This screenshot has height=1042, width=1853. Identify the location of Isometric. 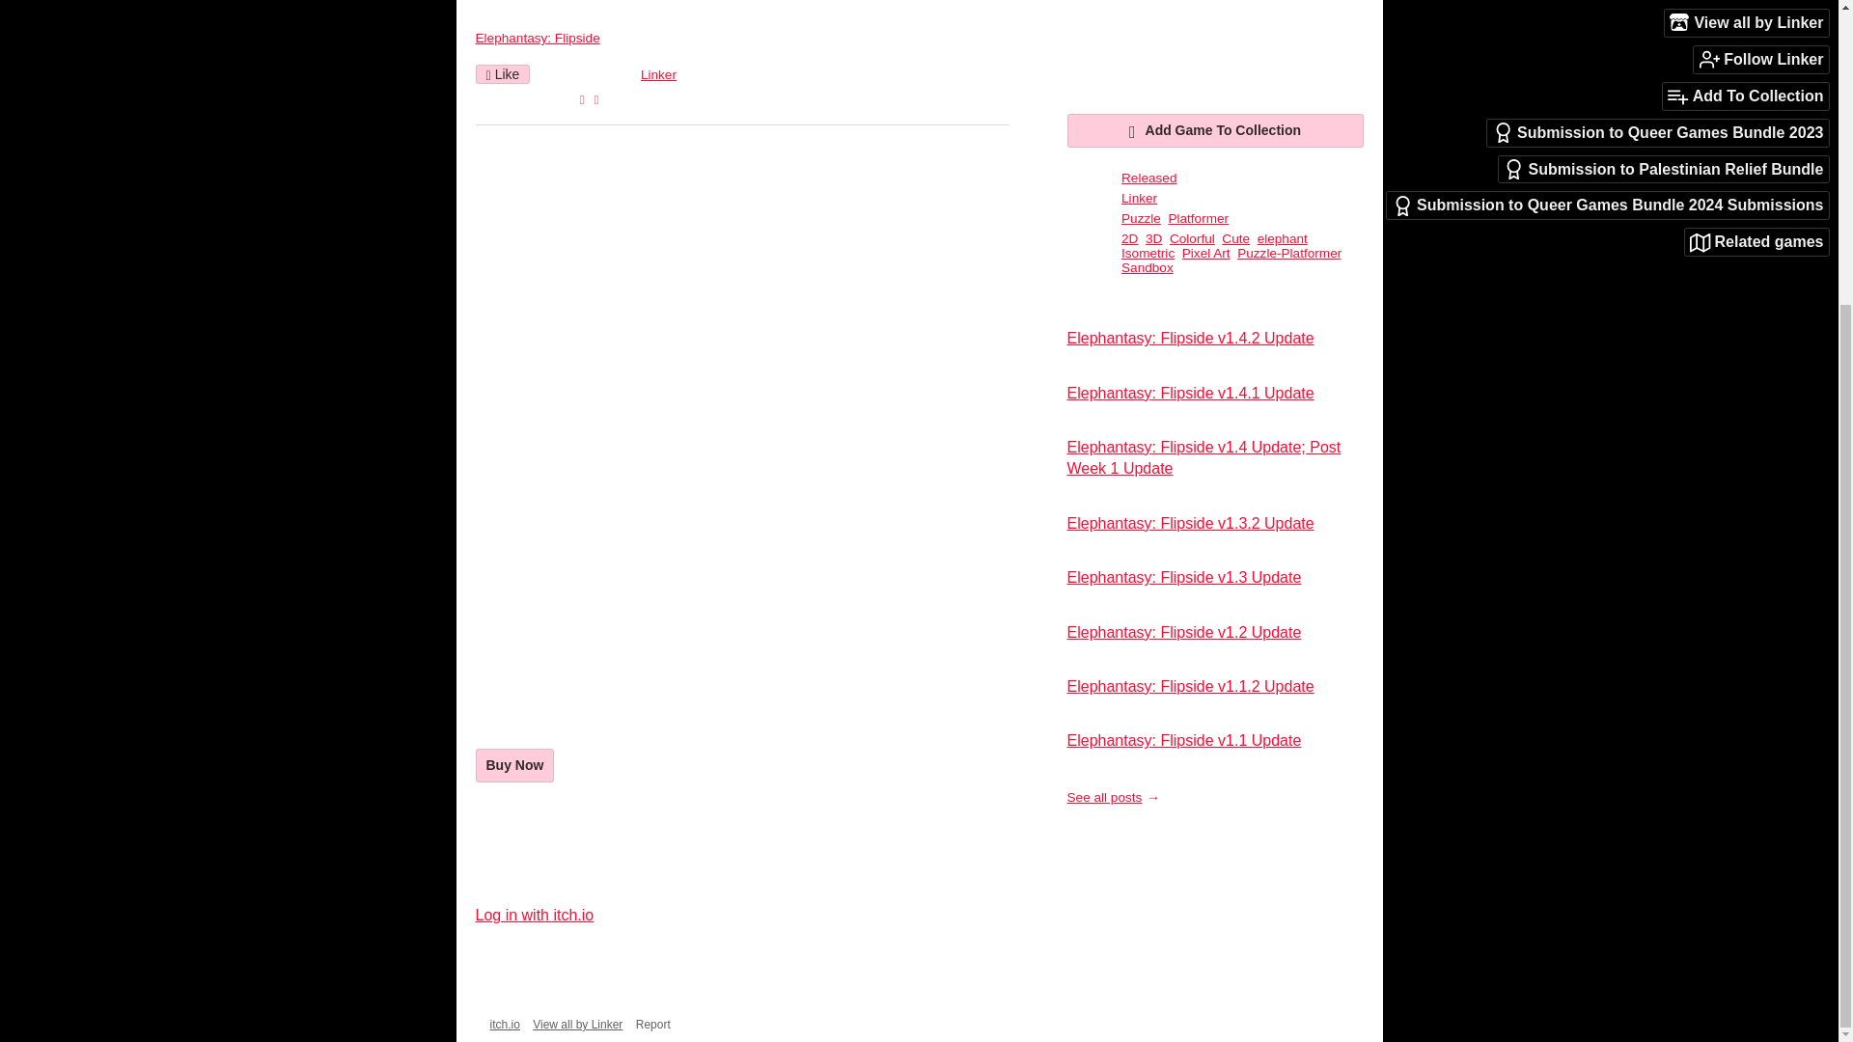
(1148, 253).